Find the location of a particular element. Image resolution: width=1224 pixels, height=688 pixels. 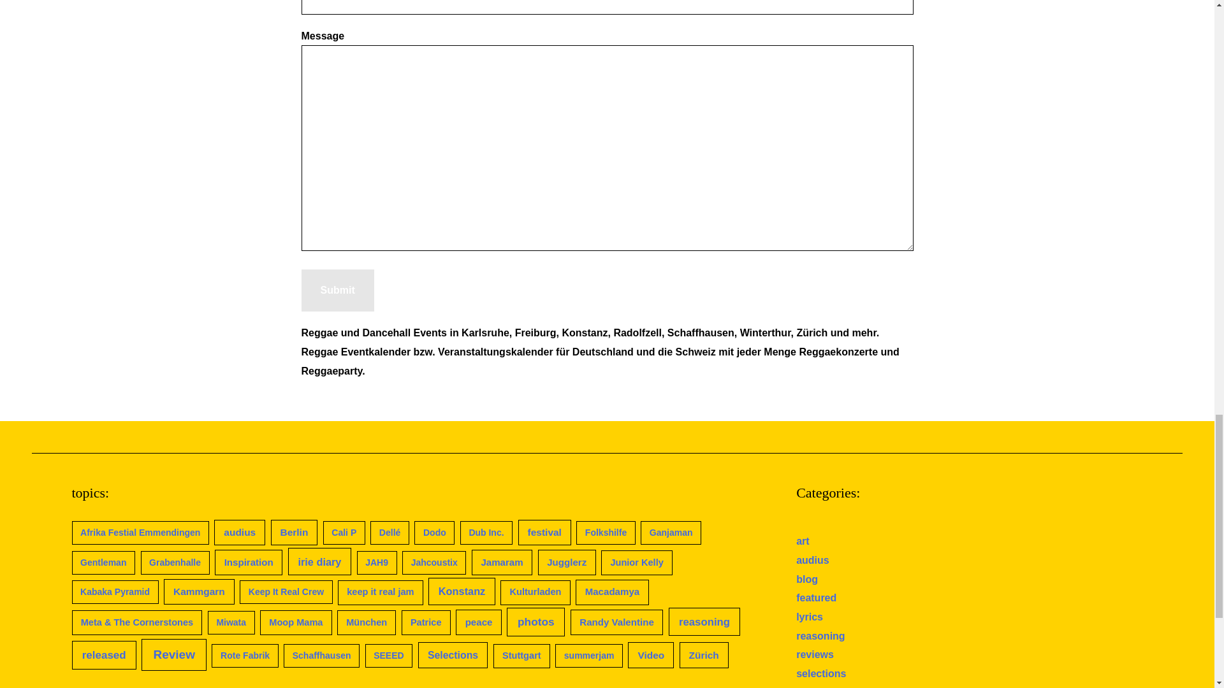

Dodo is located at coordinates (434, 533).